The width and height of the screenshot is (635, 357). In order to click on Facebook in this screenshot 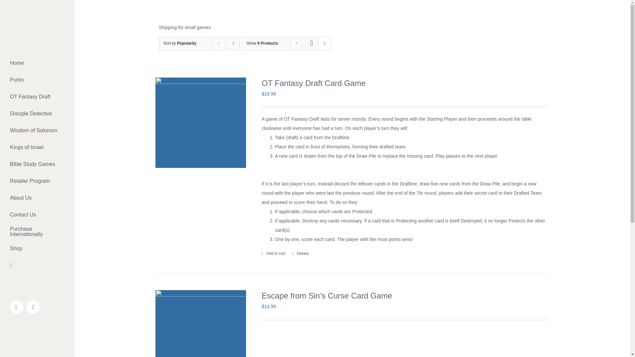, I will do `click(17, 307)`.